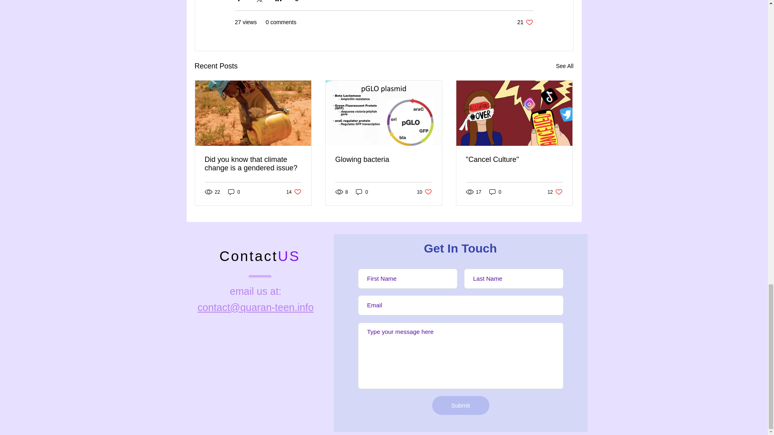 This screenshot has height=435, width=774. I want to click on 0, so click(293, 192).